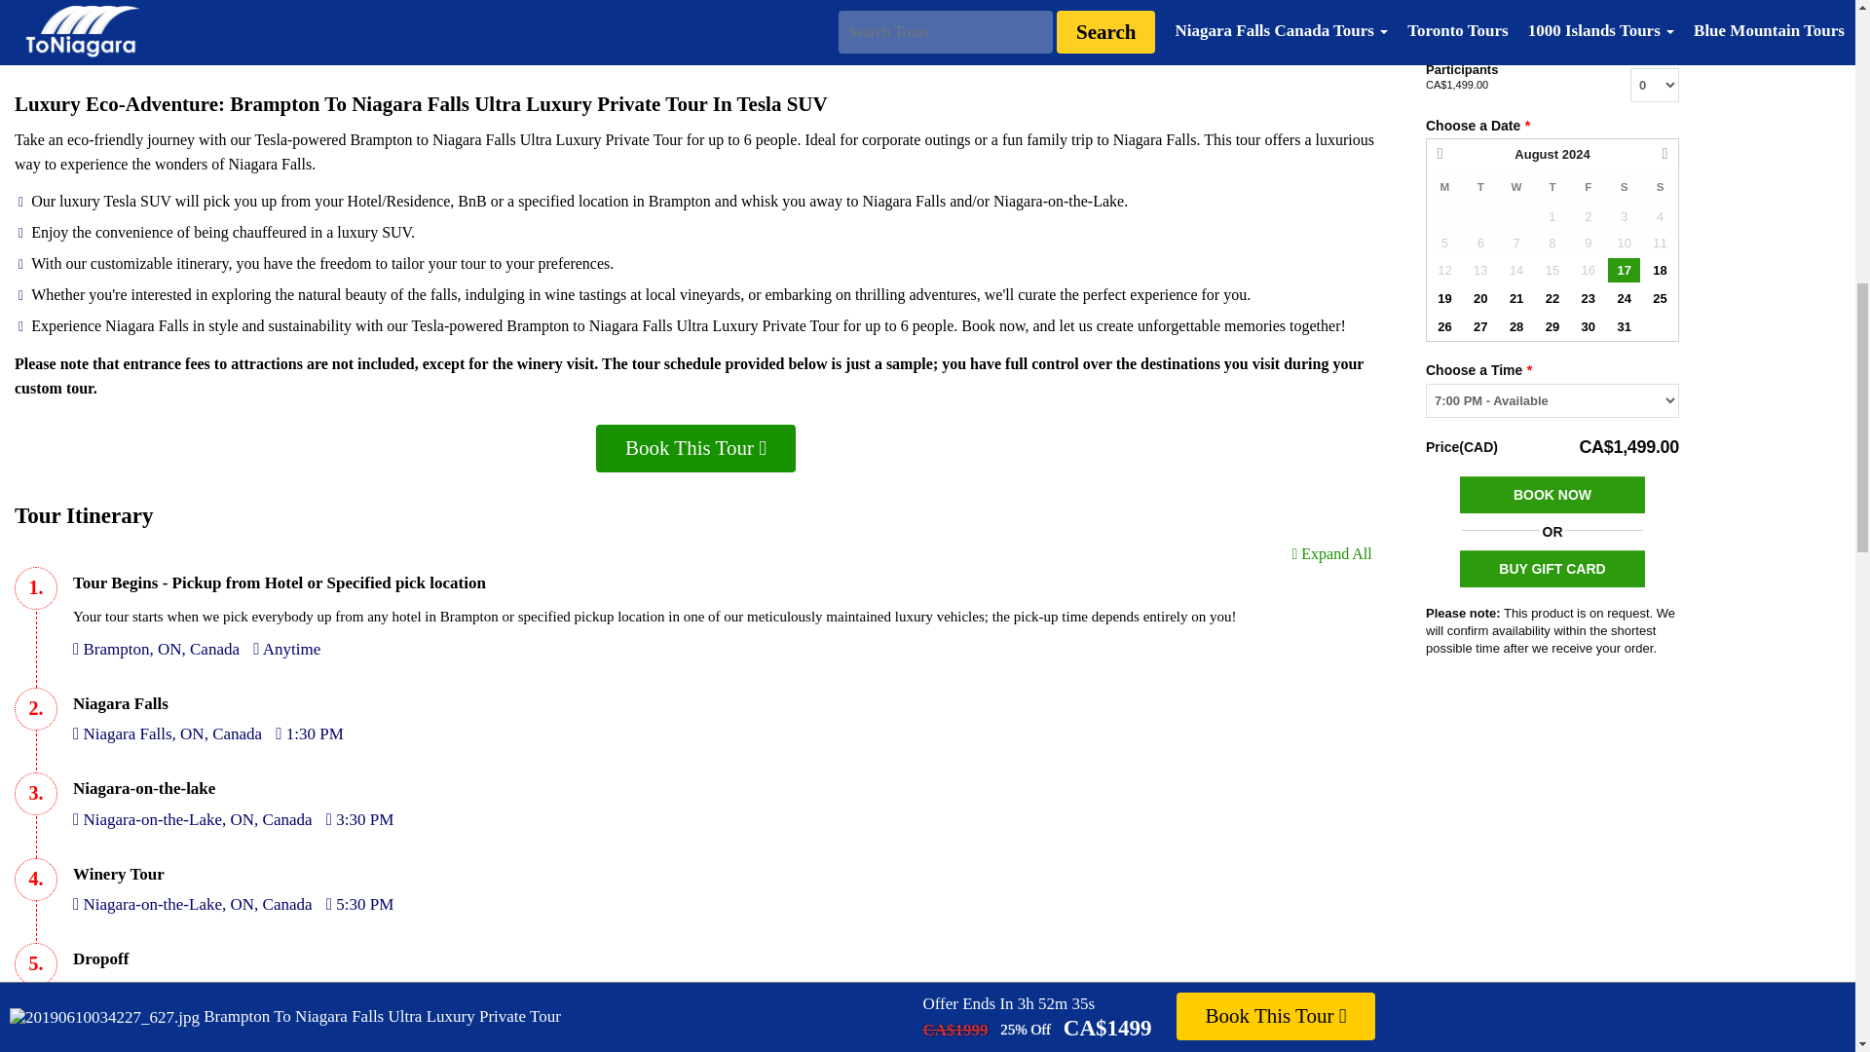 This screenshot has height=1052, width=1870. Describe the element at coordinates (1330, 553) in the screenshot. I see `Expand All` at that location.